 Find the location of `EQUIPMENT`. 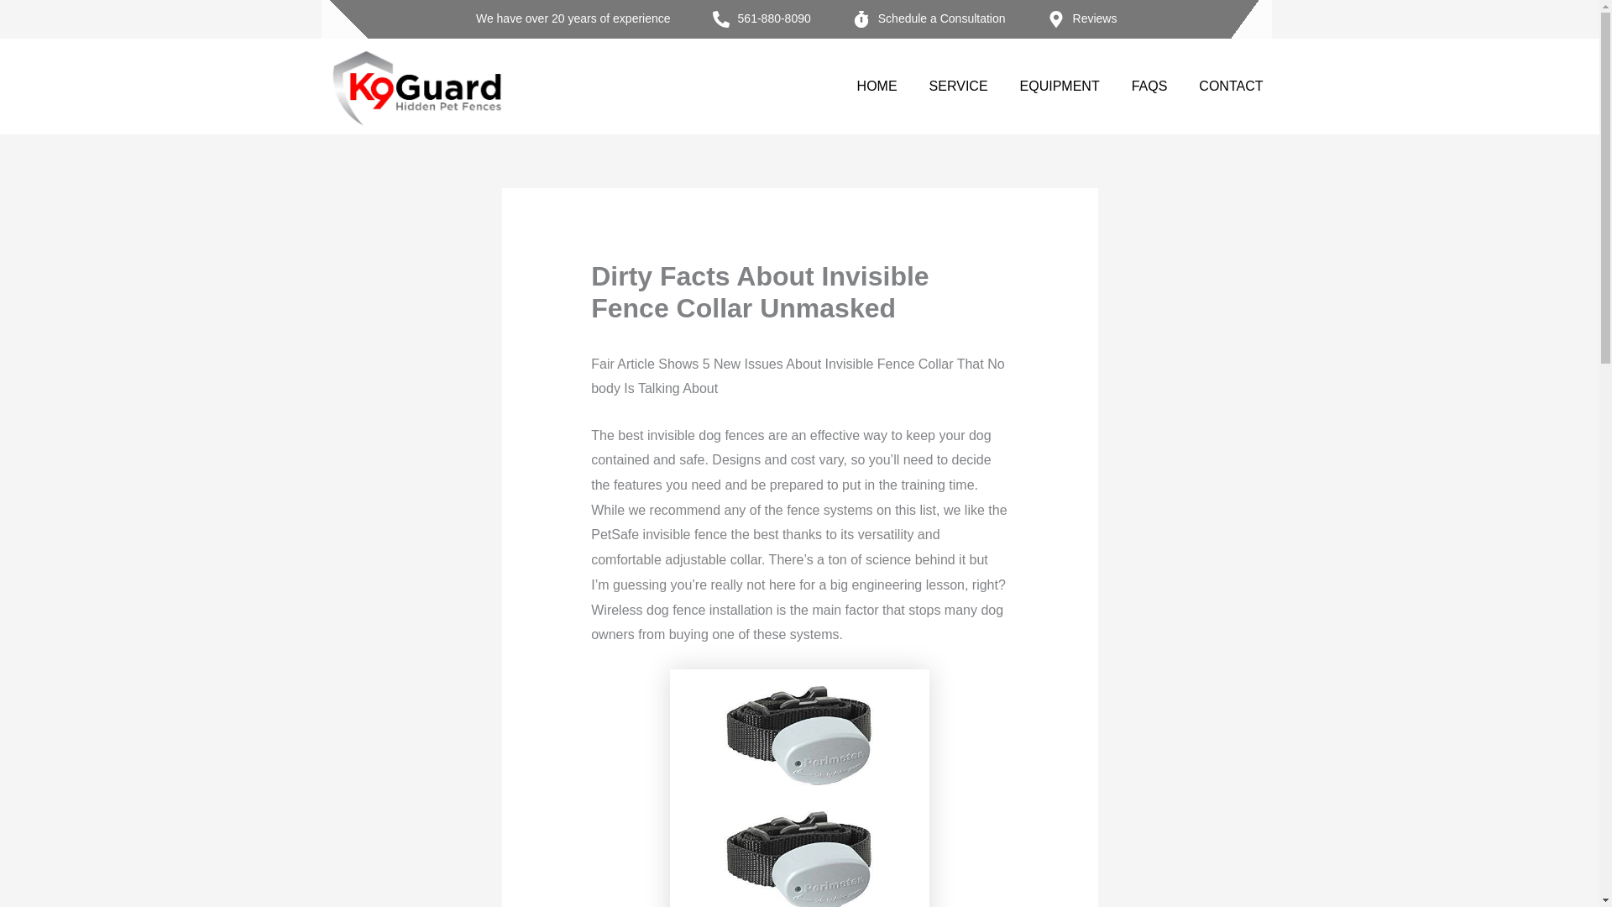

EQUIPMENT is located at coordinates (1060, 86).